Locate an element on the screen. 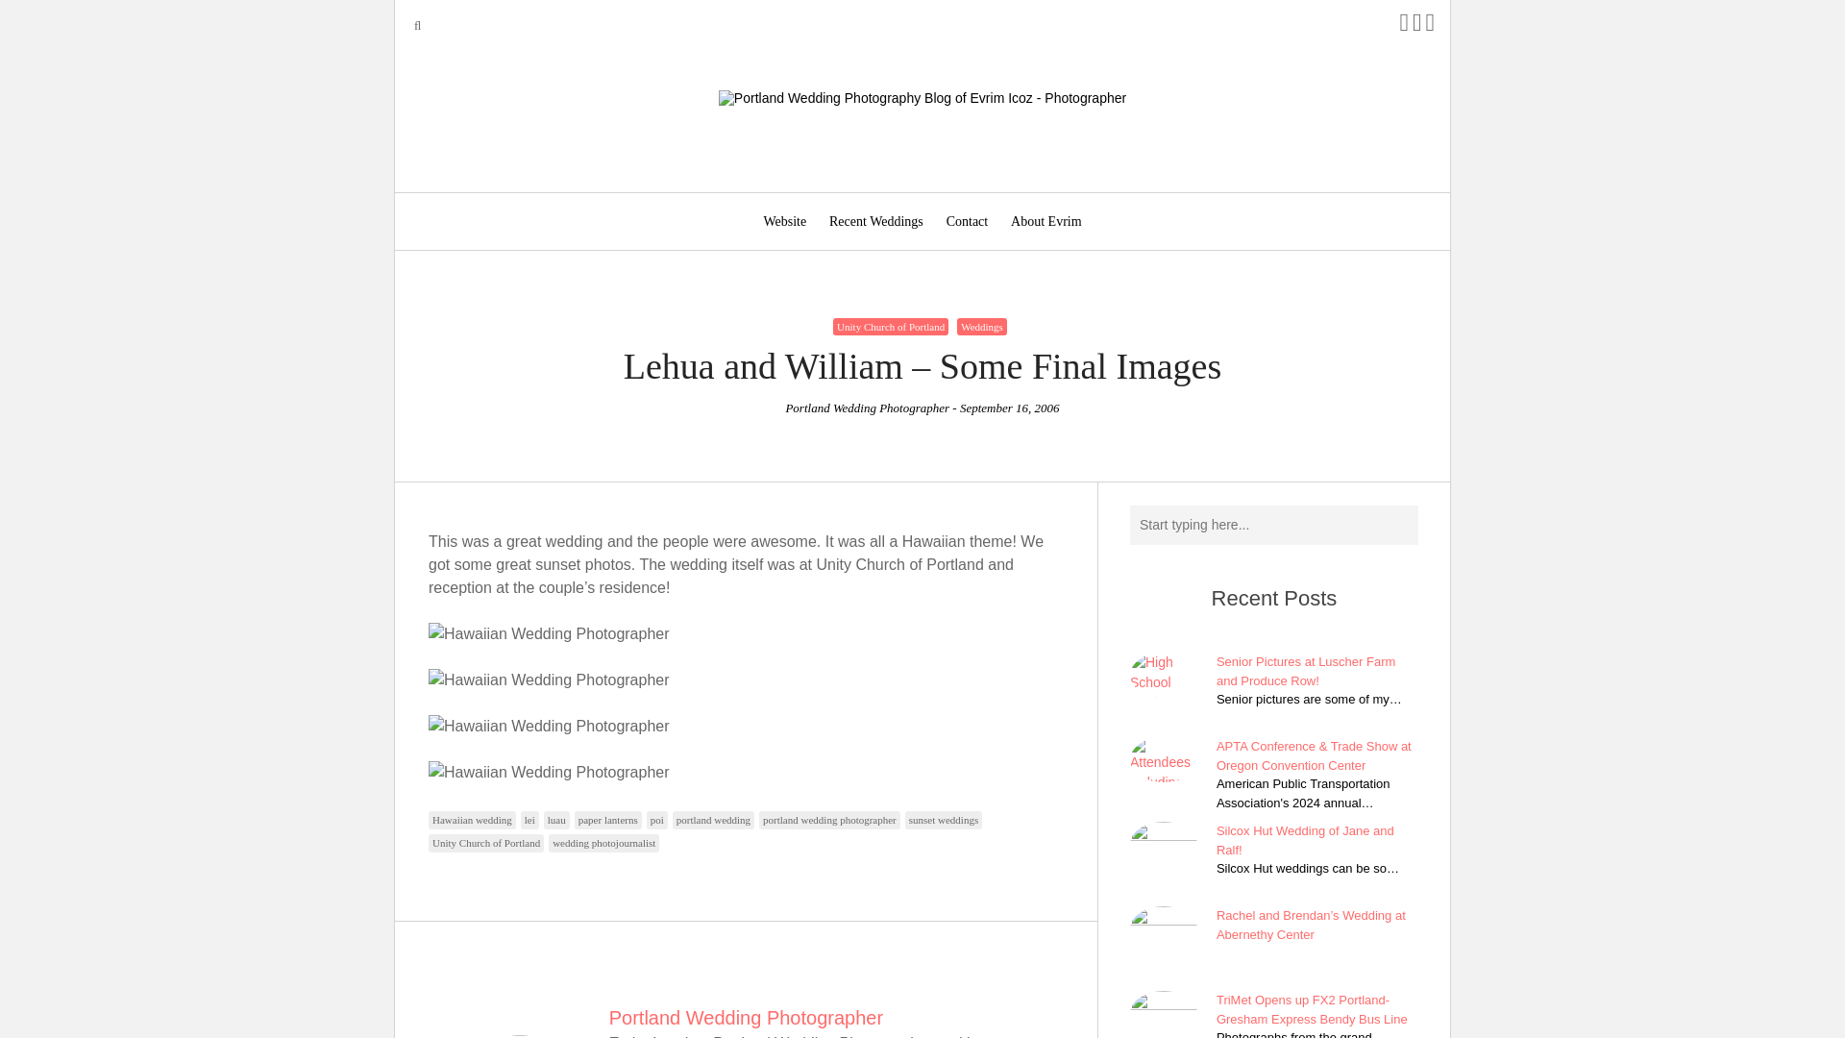 The width and height of the screenshot is (1845, 1038). Instagram is located at coordinates (1417, 25).